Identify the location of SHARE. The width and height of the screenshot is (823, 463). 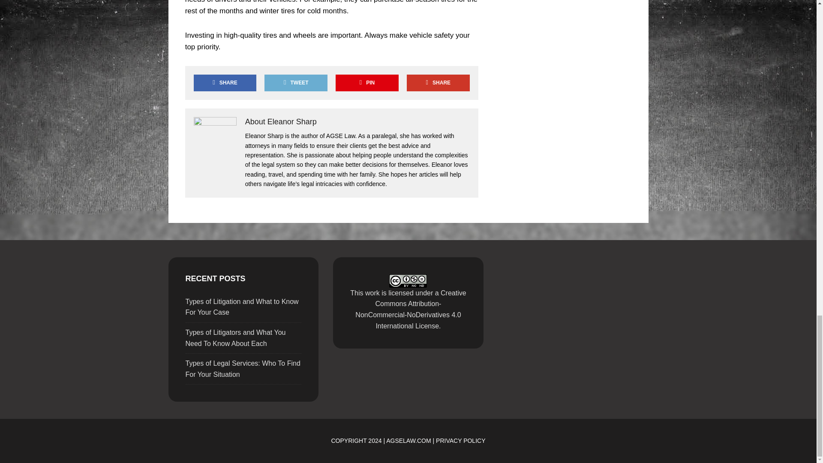
(438, 82).